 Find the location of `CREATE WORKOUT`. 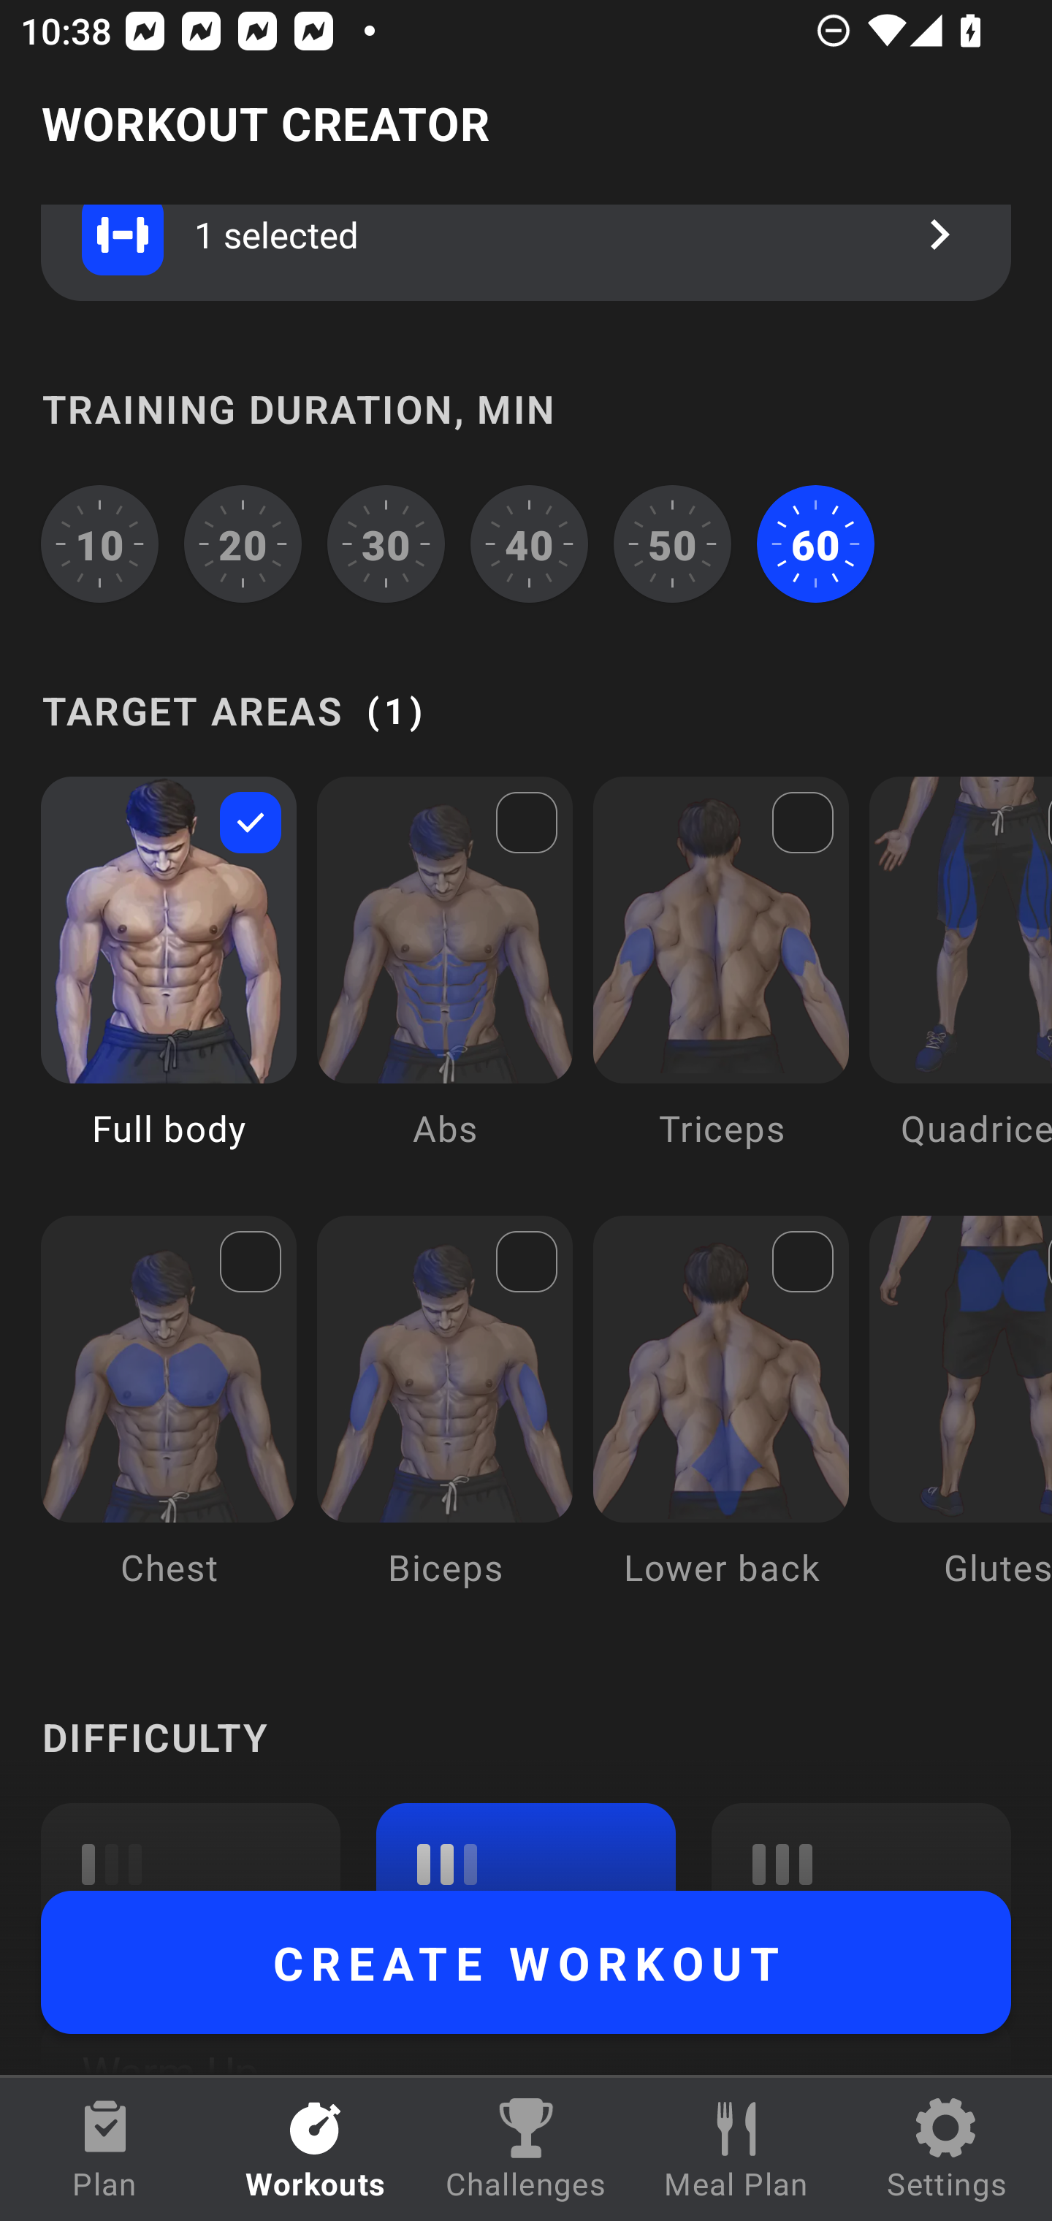

CREATE WORKOUT is located at coordinates (526, 1962).